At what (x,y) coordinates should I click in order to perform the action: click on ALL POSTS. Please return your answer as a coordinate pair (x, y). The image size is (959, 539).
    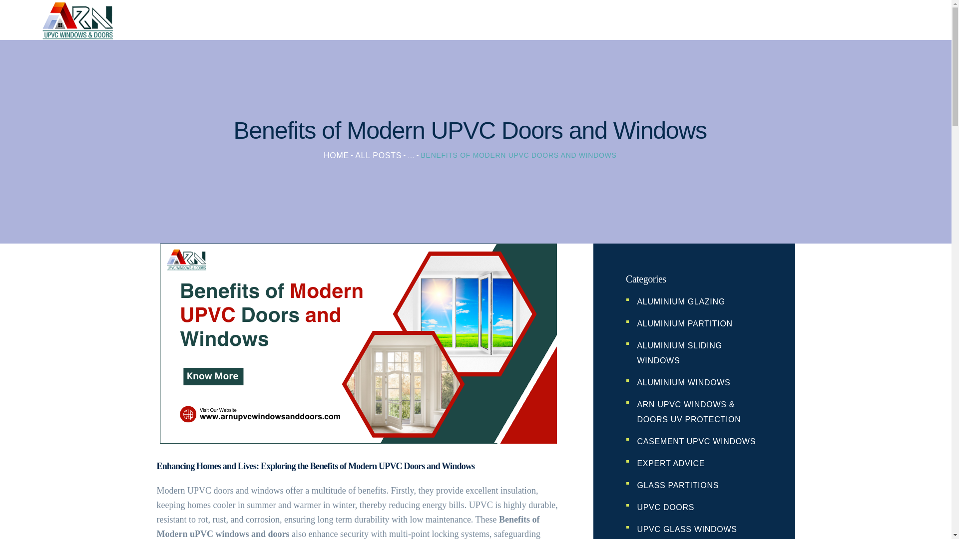
    Looking at the image, I should click on (378, 155).